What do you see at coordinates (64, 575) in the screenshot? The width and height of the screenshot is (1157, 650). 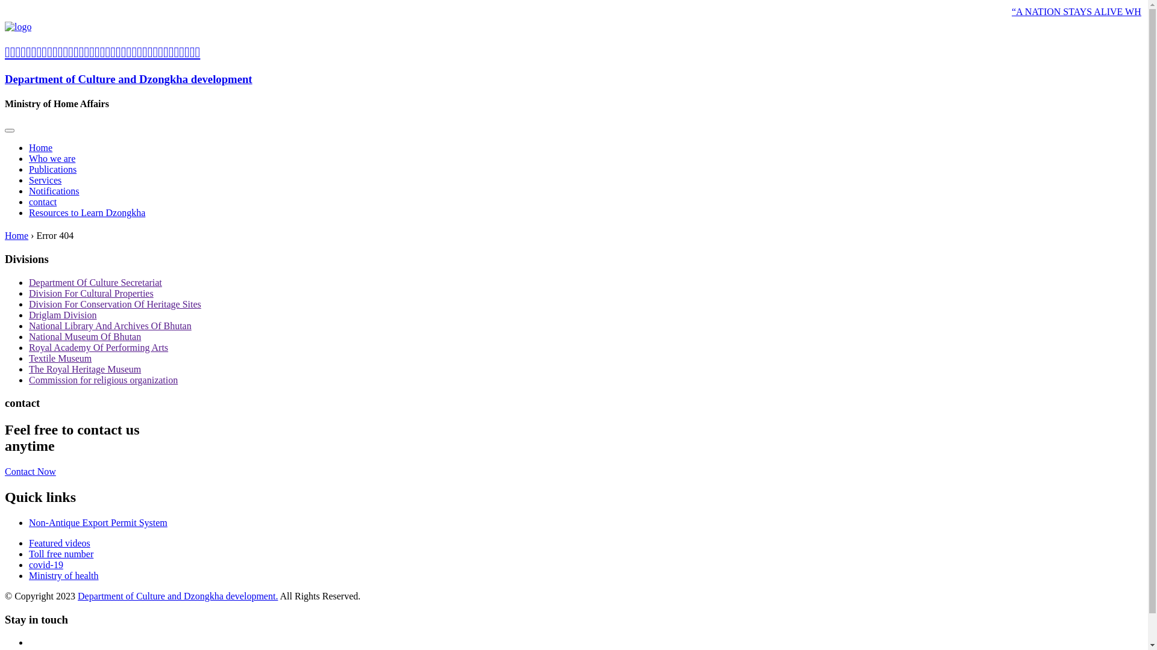 I see `Ministry of health` at bounding box center [64, 575].